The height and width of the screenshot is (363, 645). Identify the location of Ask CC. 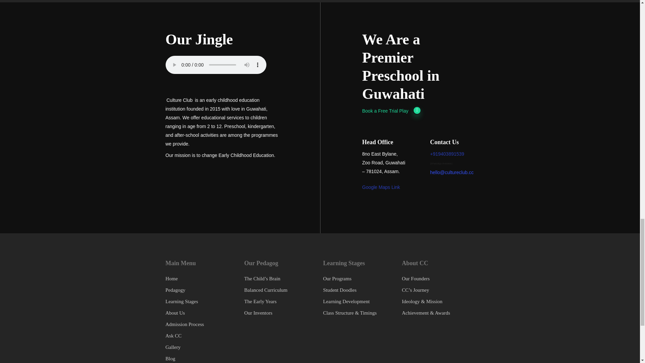
(173, 335).